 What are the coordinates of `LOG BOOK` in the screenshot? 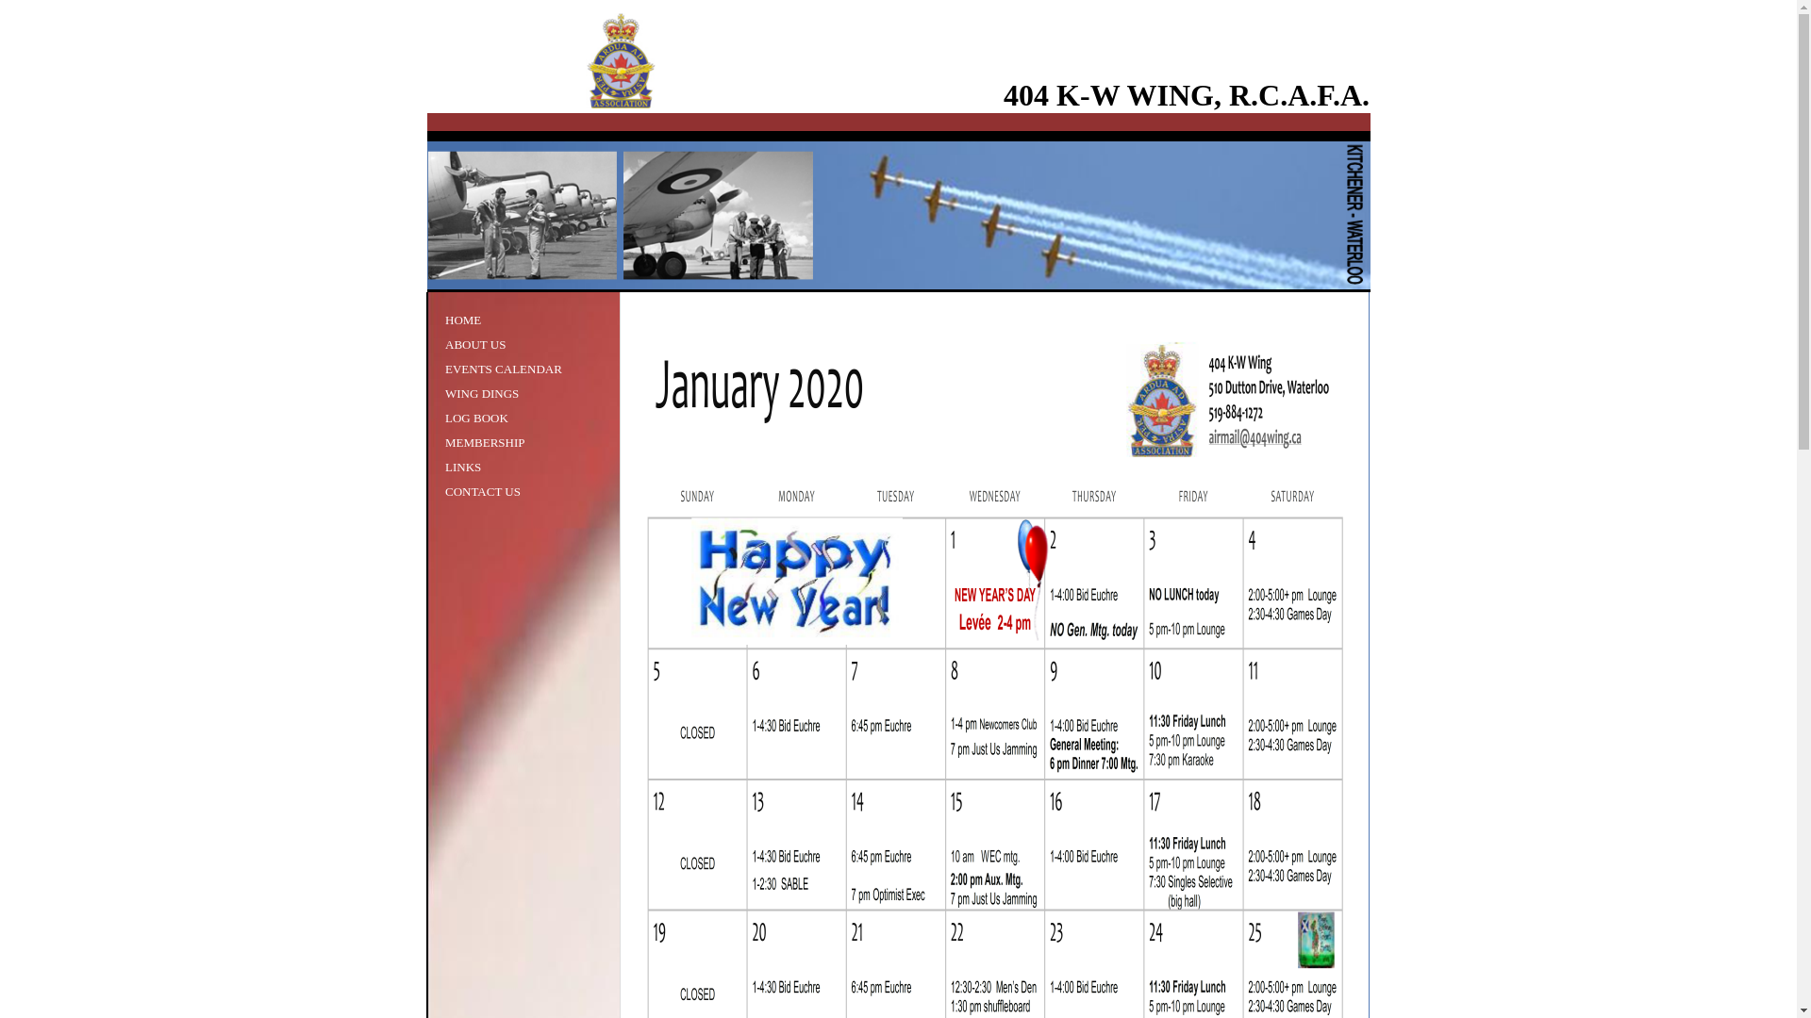 It's located at (477, 419).